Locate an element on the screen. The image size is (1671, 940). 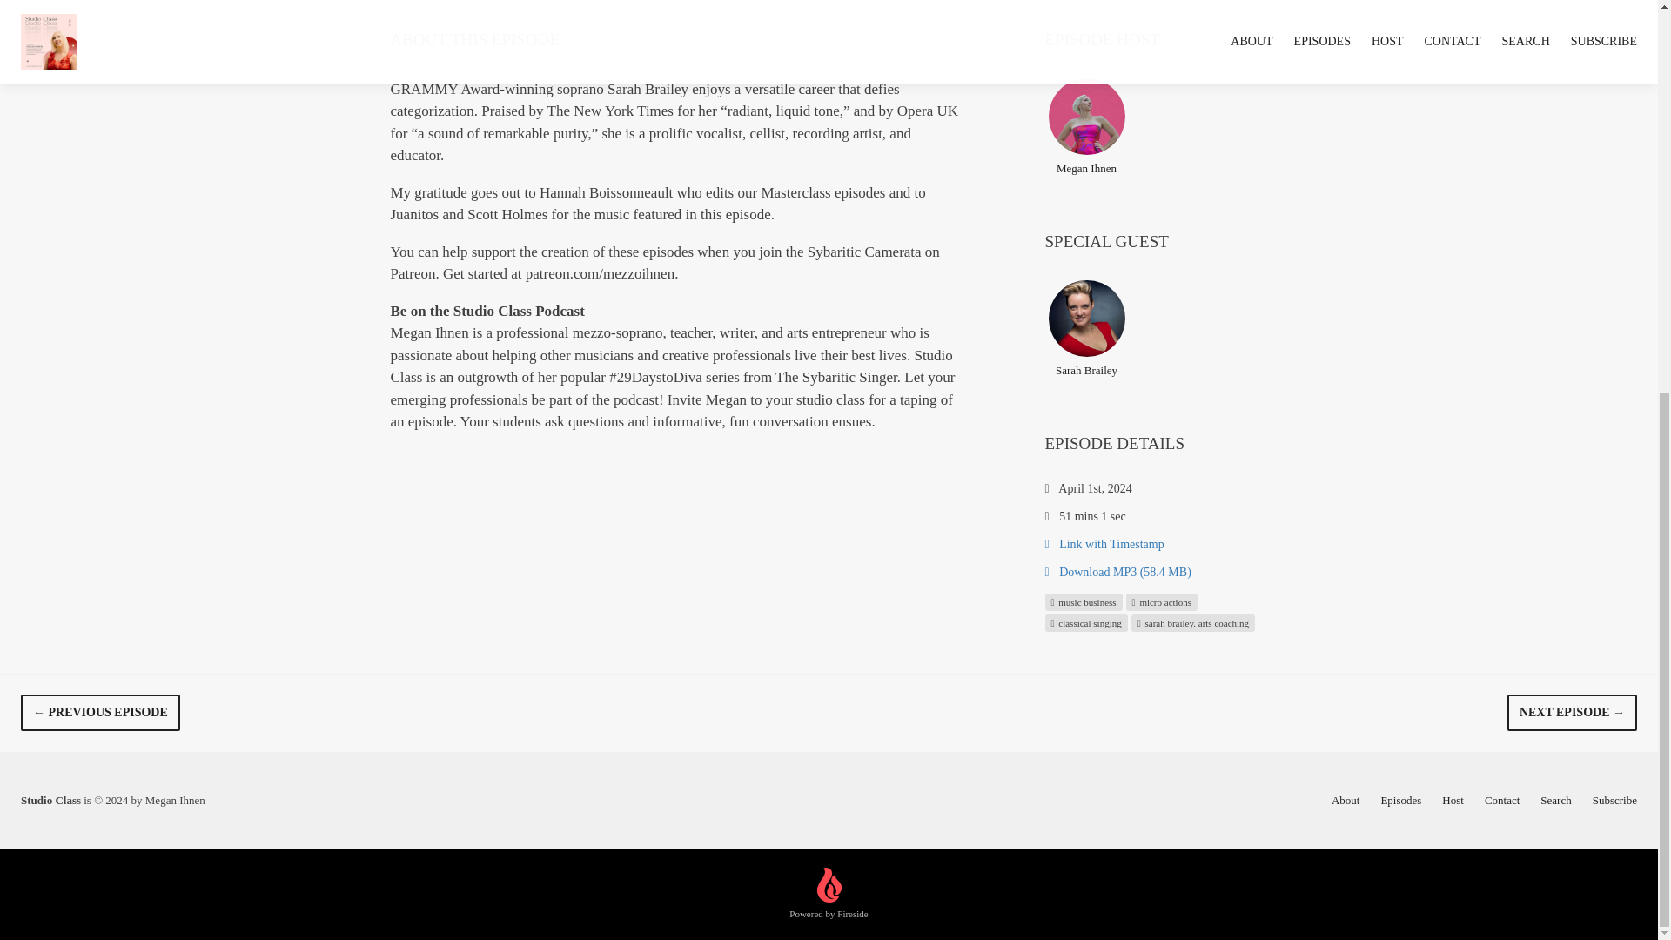
Powered by Fireside is located at coordinates (828, 895).